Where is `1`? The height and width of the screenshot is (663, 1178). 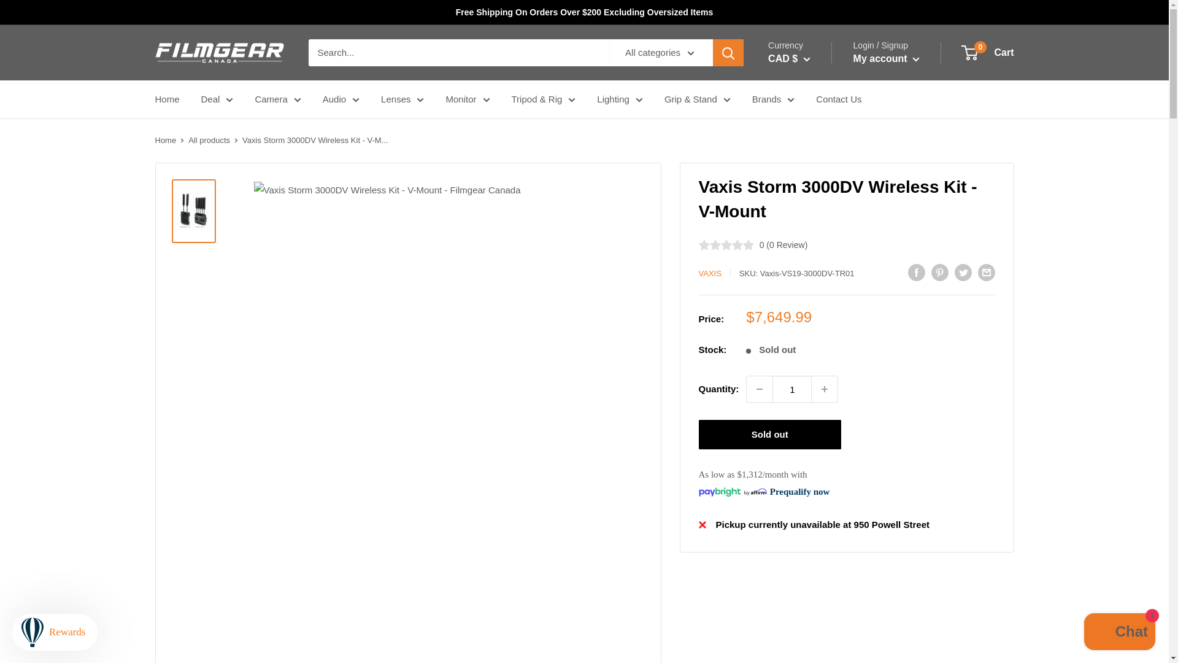
1 is located at coordinates (791, 389).